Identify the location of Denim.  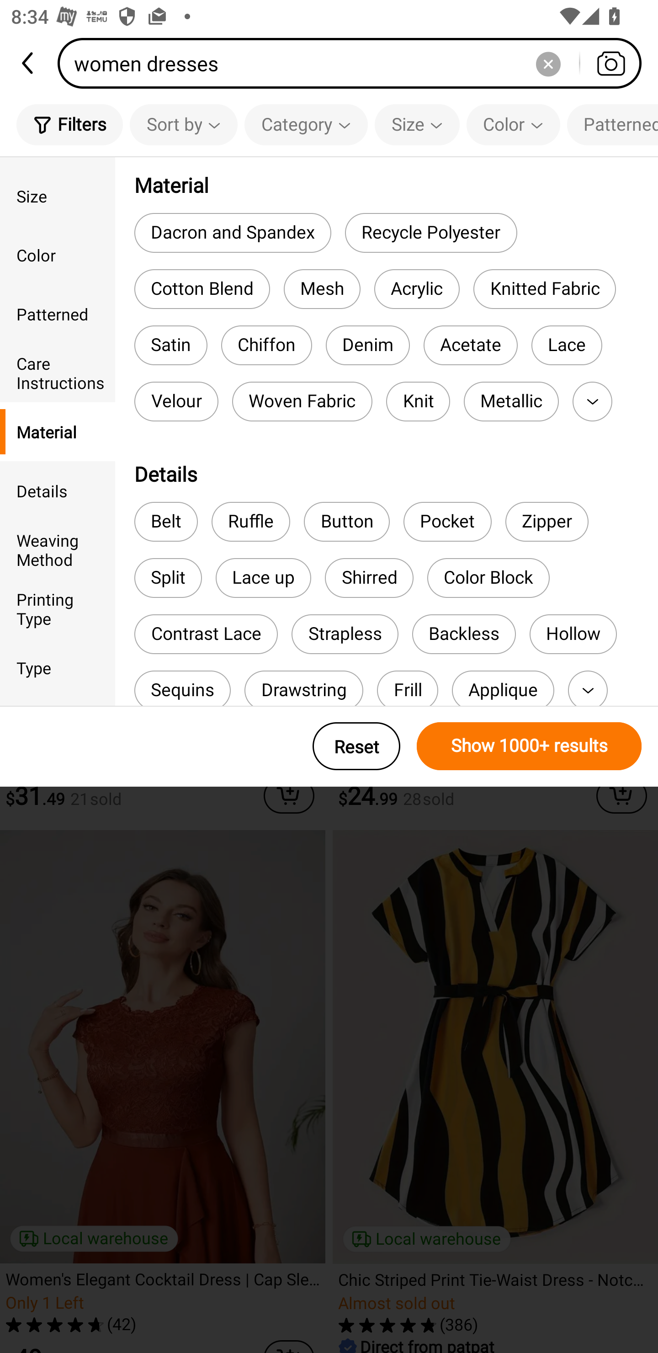
(367, 346).